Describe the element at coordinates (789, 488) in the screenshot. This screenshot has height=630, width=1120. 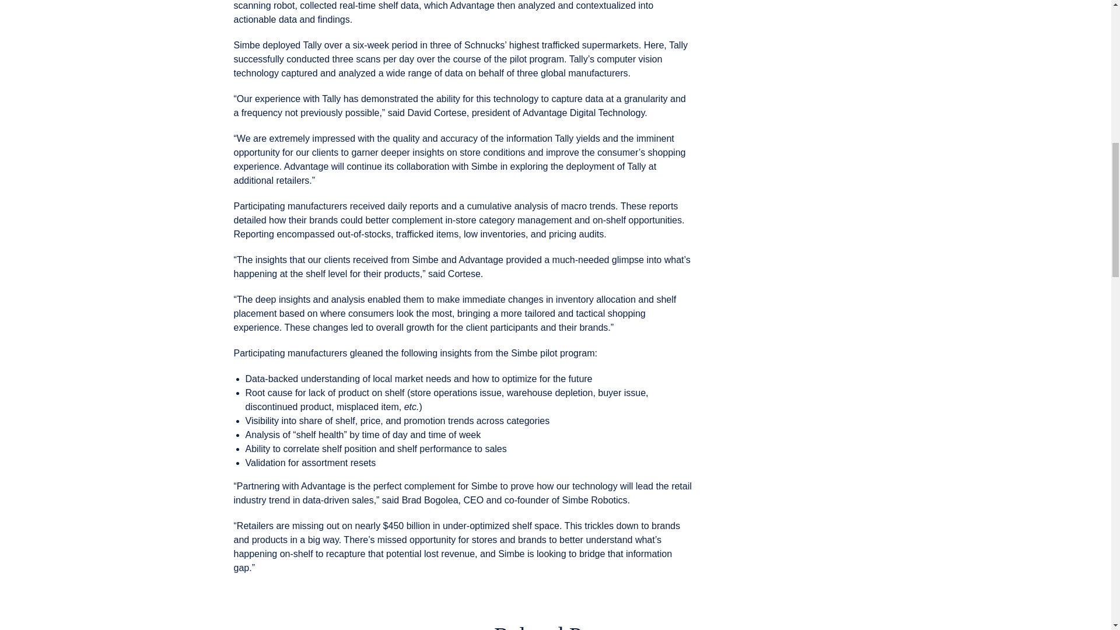
I see `3rd party ad content` at that location.